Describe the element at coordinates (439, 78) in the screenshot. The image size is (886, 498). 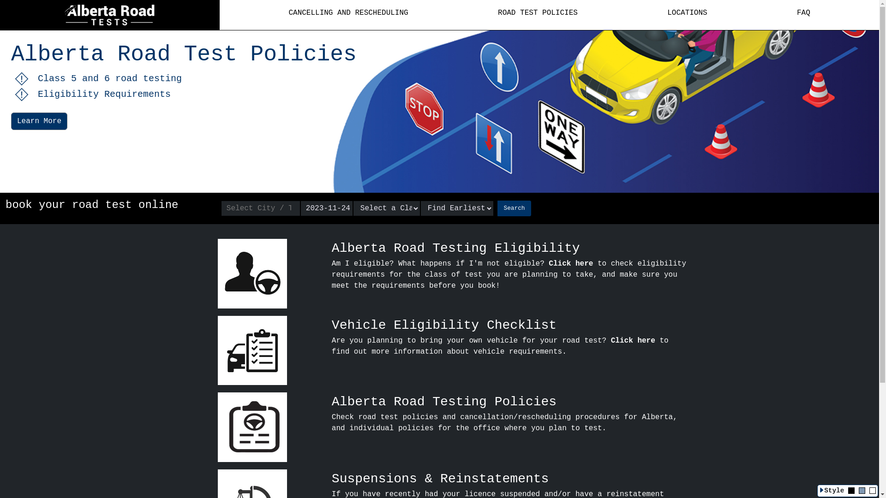
I see `Class 5 and 6 road testing` at that location.